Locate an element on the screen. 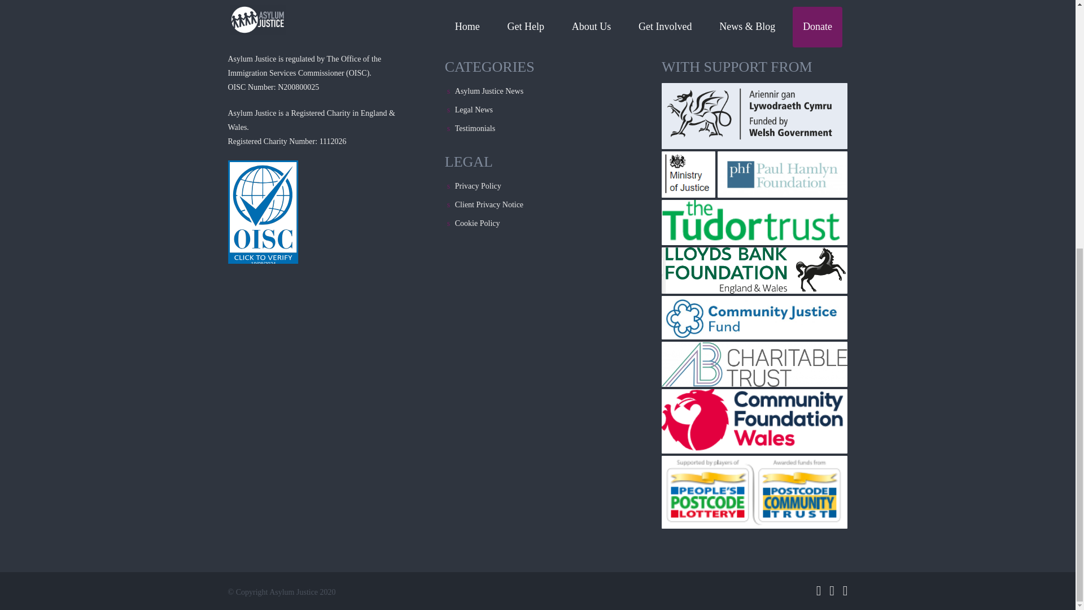  Privacy Policy is located at coordinates (478, 185).